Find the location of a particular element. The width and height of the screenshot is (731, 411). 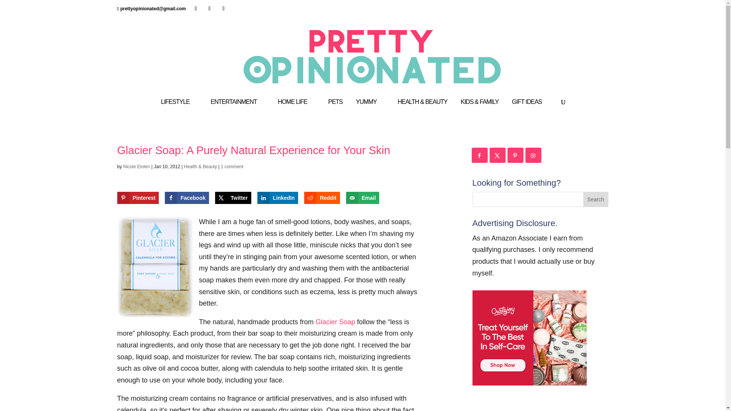

calendula is located at coordinates (155, 267).